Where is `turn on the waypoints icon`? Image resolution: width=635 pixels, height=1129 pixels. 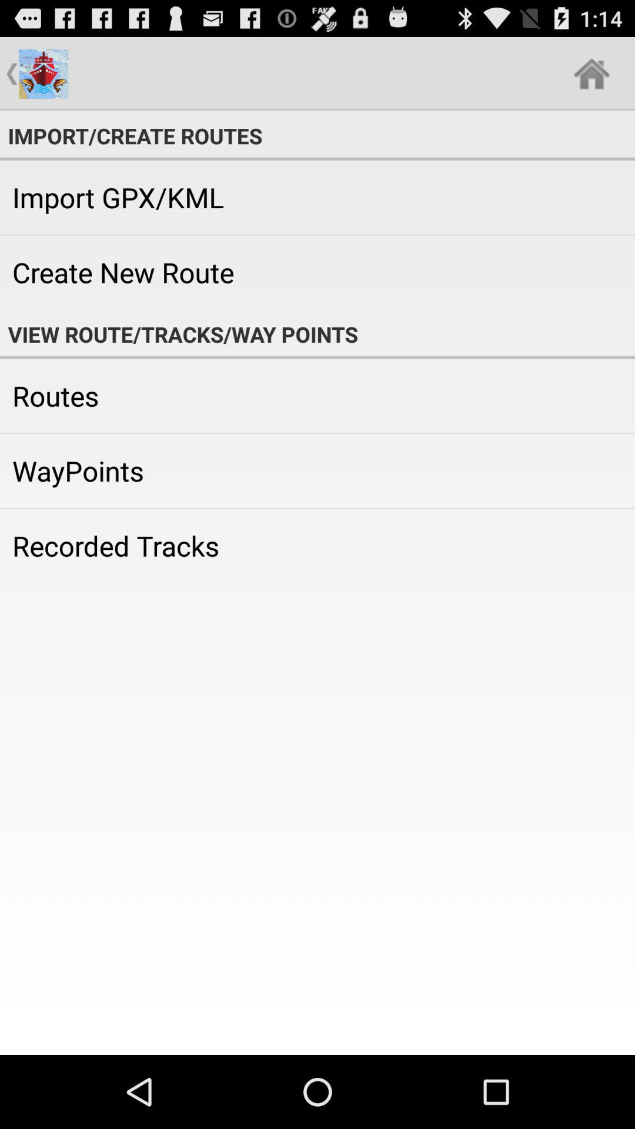 turn on the waypoints icon is located at coordinates (317, 470).